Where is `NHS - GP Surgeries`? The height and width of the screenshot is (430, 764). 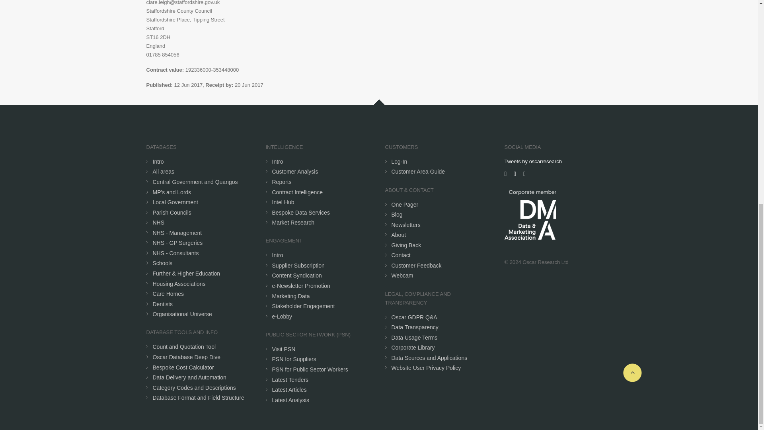
NHS - GP Surgeries is located at coordinates (178, 242).